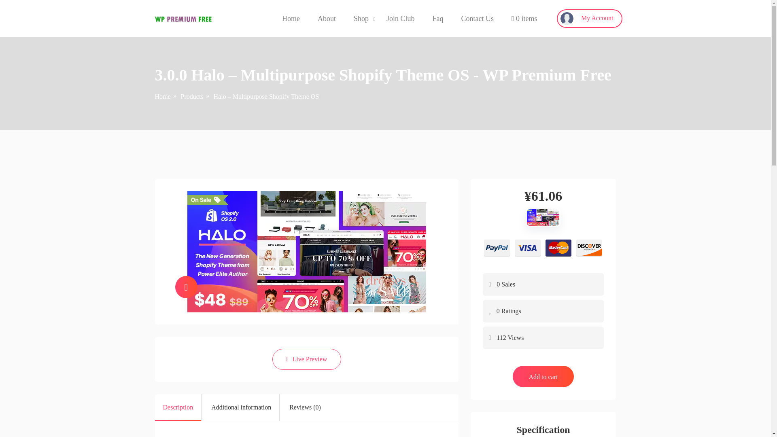 The width and height of the screenshot is (777, 437). Describe the element at coordinates (401, 19) in the screenshot. I see `Join Club` at that location.